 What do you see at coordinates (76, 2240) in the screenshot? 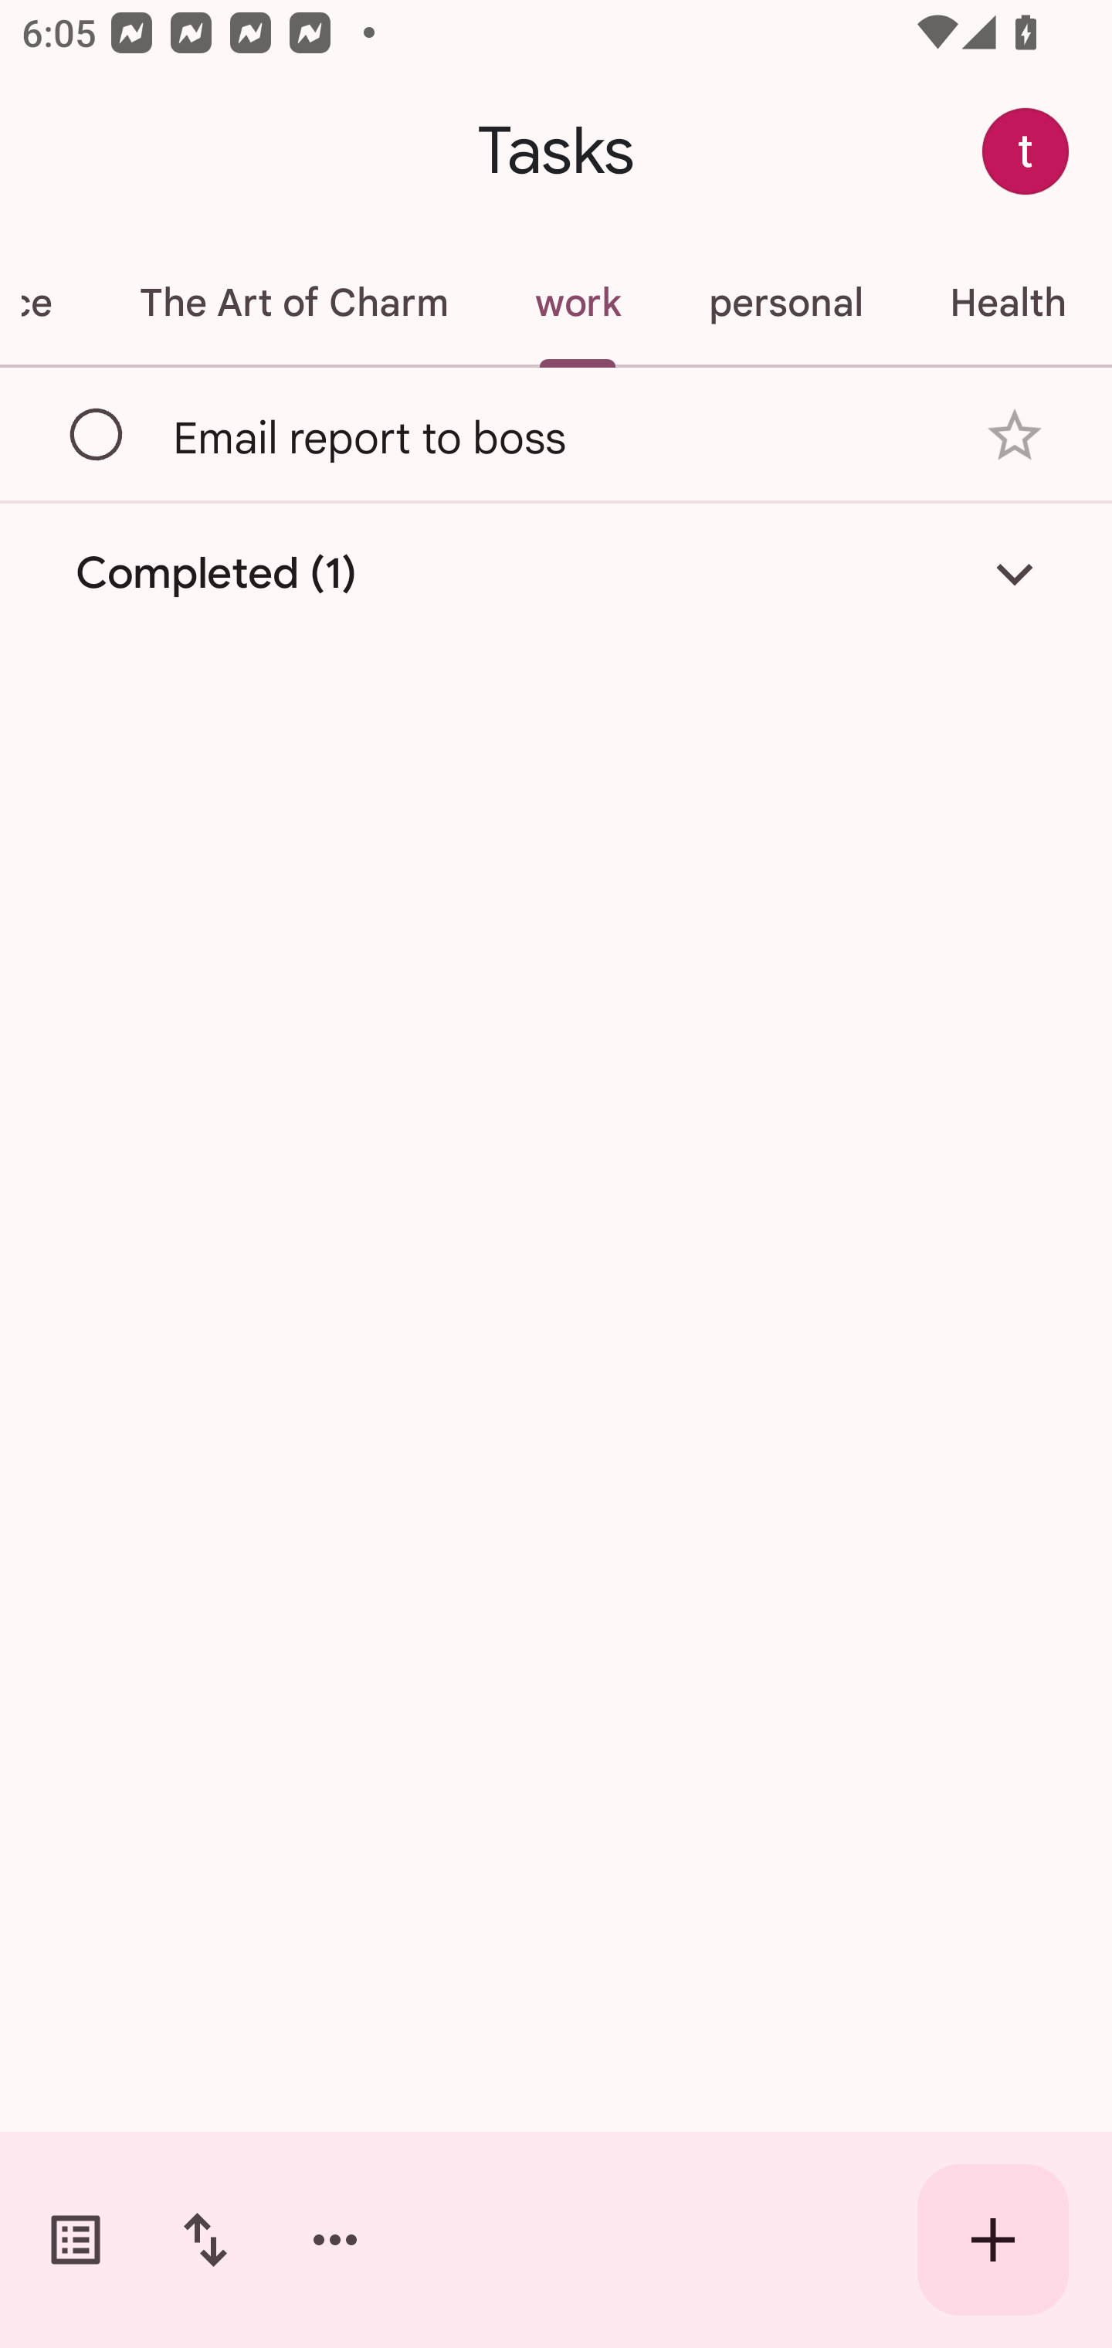
I see `Switch task lists` at bounding box center [76, 2240].